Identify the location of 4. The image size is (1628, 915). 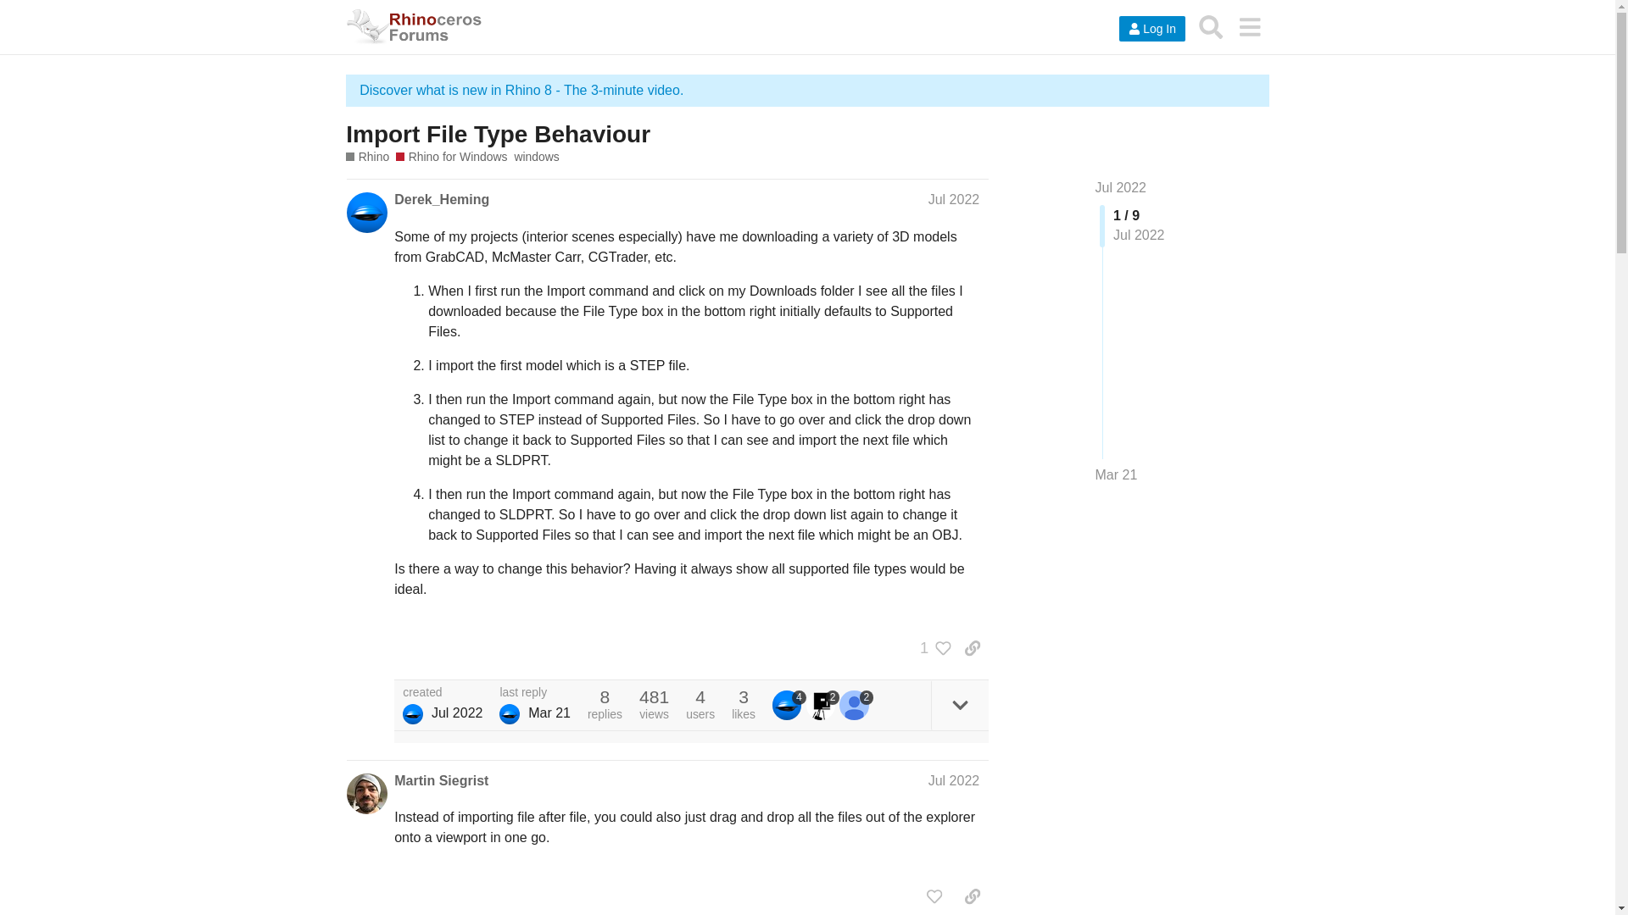
(789, 705).